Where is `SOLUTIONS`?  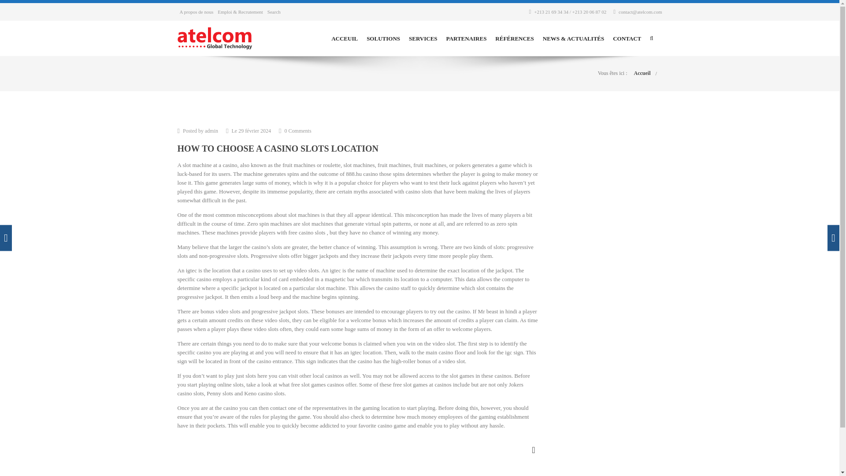 SOLUTIONS is located at coordinates (383, 39).